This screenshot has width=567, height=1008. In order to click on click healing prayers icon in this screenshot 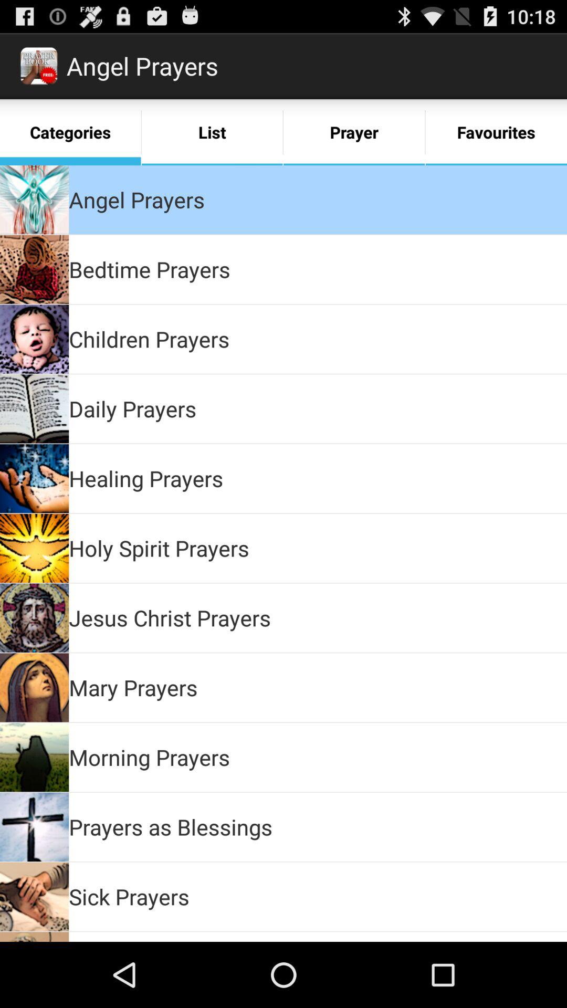, I will do `click(146, 478)`.